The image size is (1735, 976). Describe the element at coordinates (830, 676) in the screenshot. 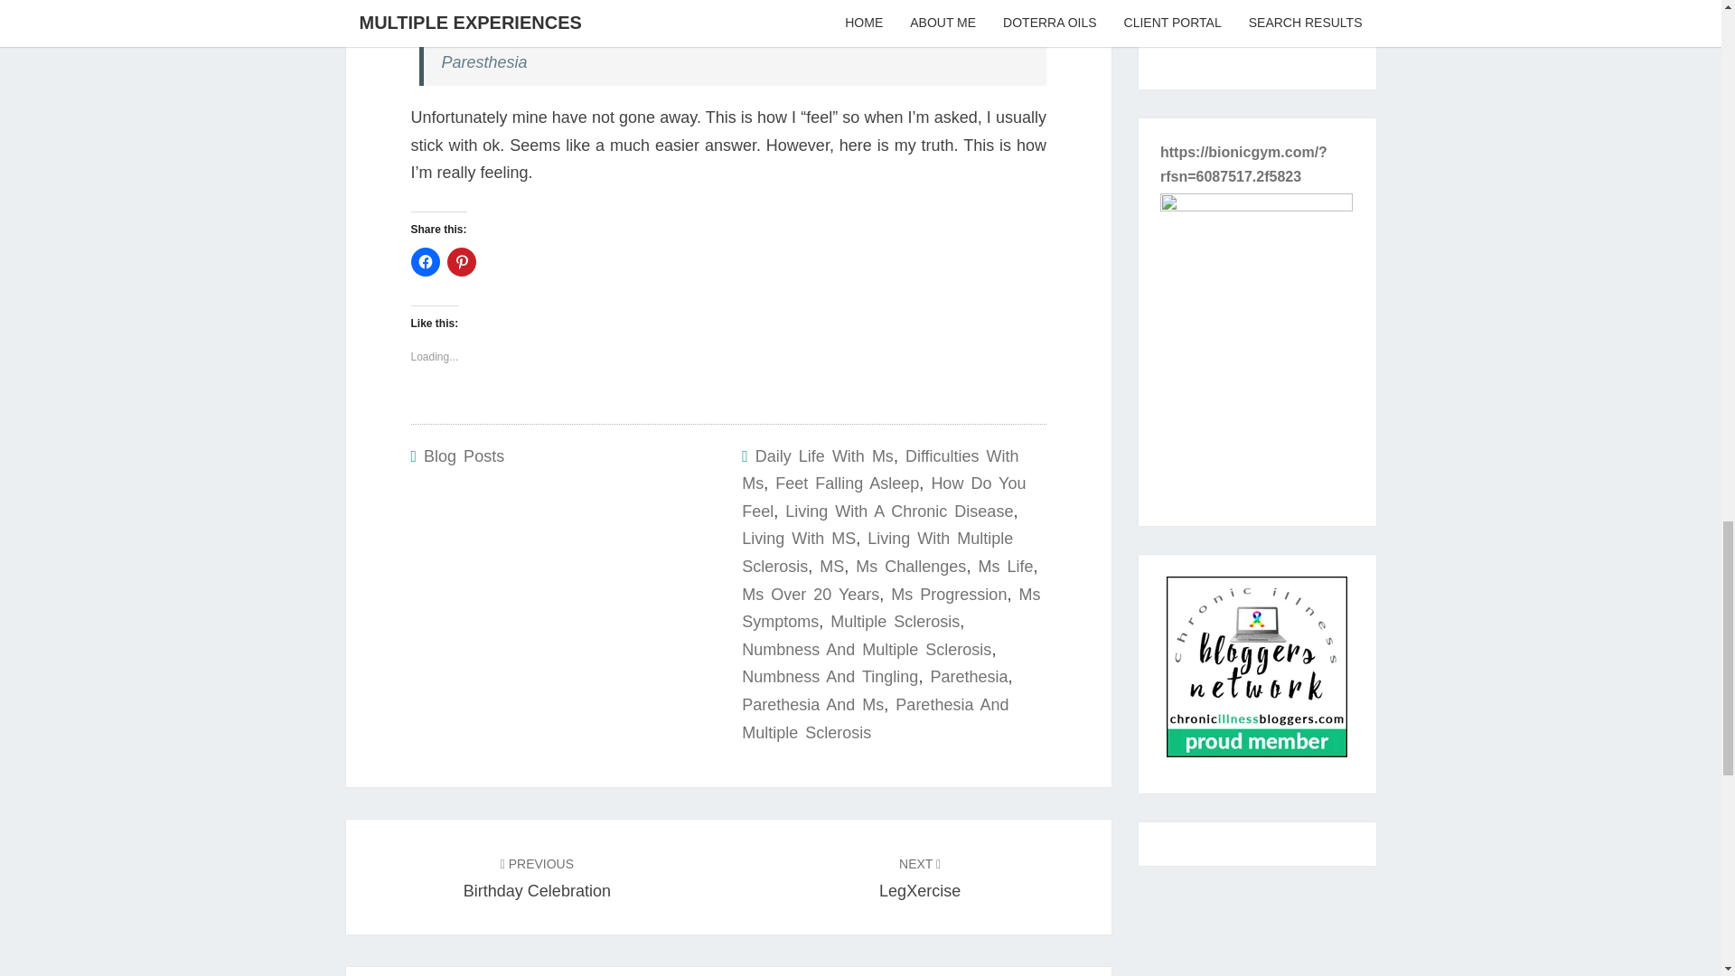

I see `Numbness And Tingling` at that location.